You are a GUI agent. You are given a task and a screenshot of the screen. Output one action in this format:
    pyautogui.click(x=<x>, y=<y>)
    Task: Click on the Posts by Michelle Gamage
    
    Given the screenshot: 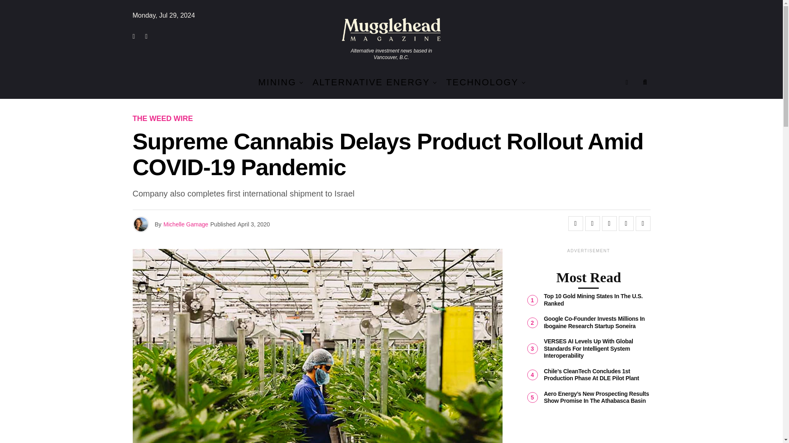 What is the action you would take?
    pyautogui.click(x=186, y=224)
    